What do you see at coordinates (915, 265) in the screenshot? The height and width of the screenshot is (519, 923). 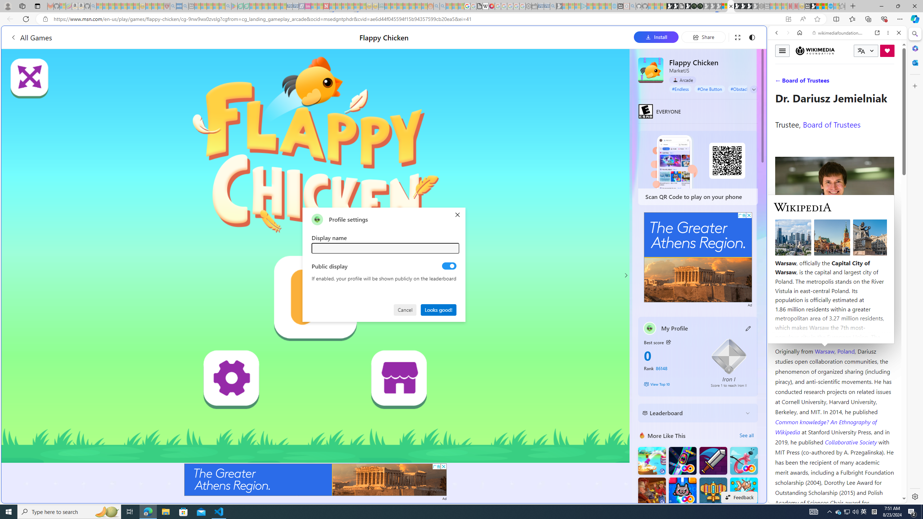 I see `Side bar` at bounding box center [915, 265].